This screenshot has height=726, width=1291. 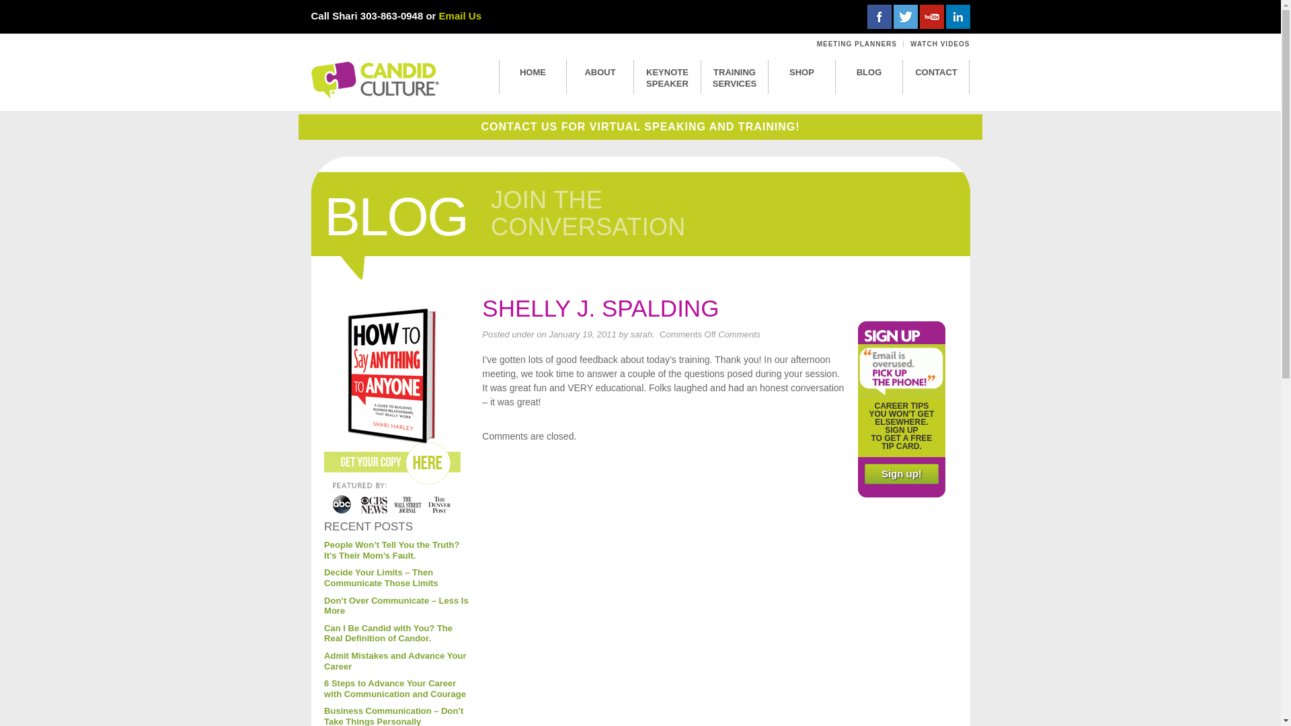 What do you see at coordinates (639, 126) in the screenshot?
I see `CONTACT US FOR VIRTUAL SPEAKING AND TRAINING!` at bounding box center [639, 126].